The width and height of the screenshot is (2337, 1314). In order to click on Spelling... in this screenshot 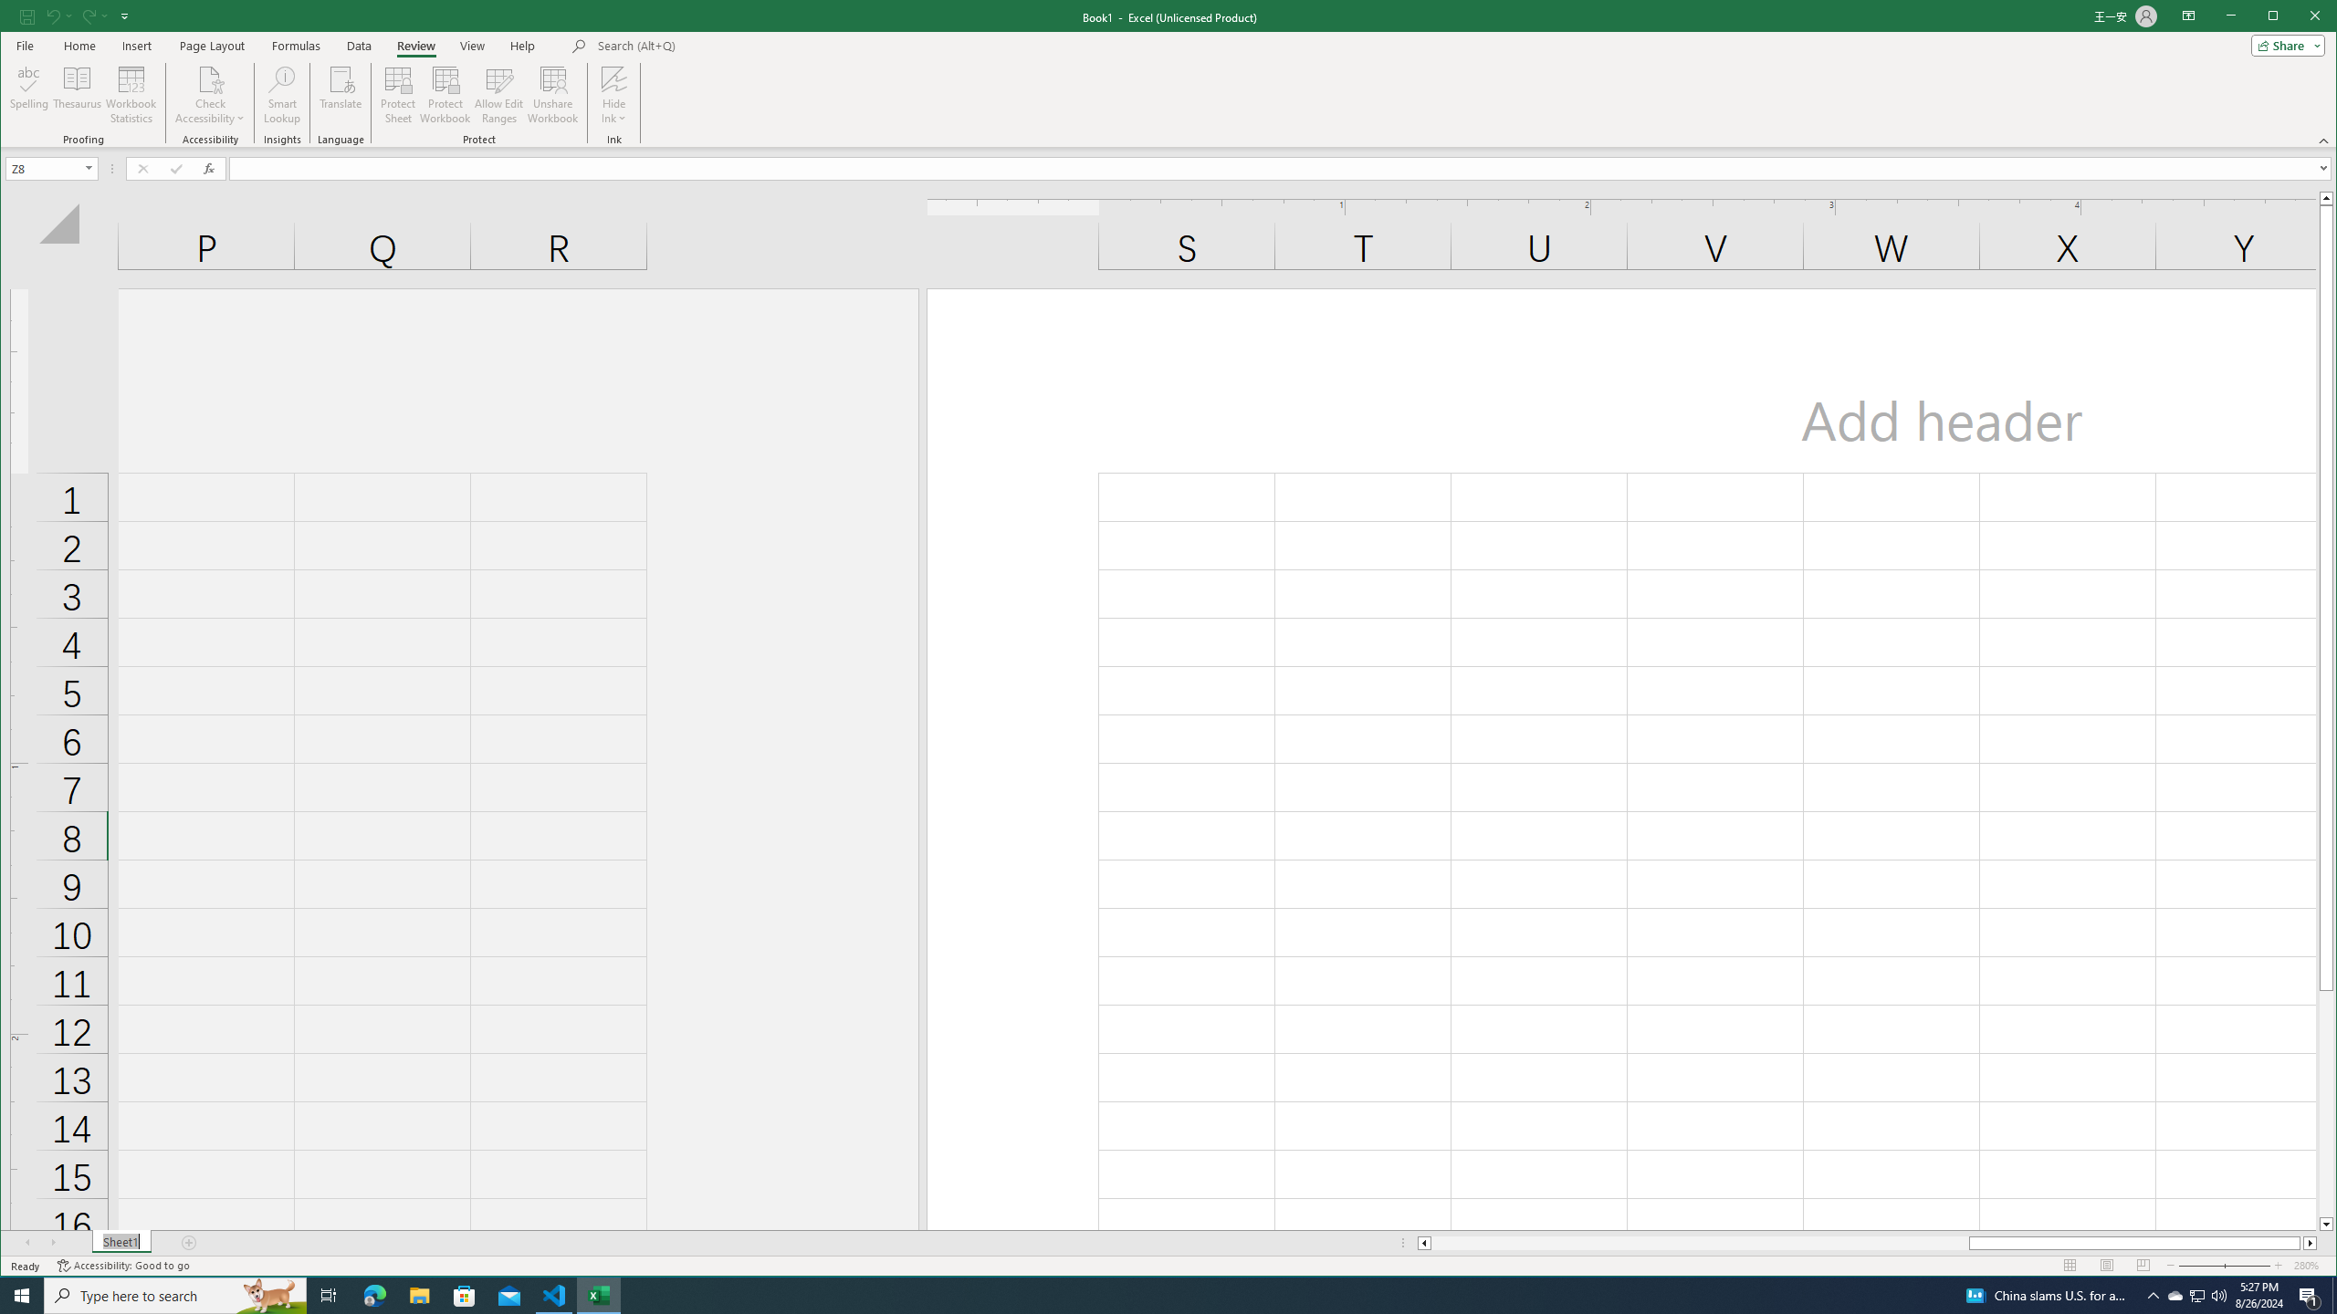, I will do `click(30, 95)`.